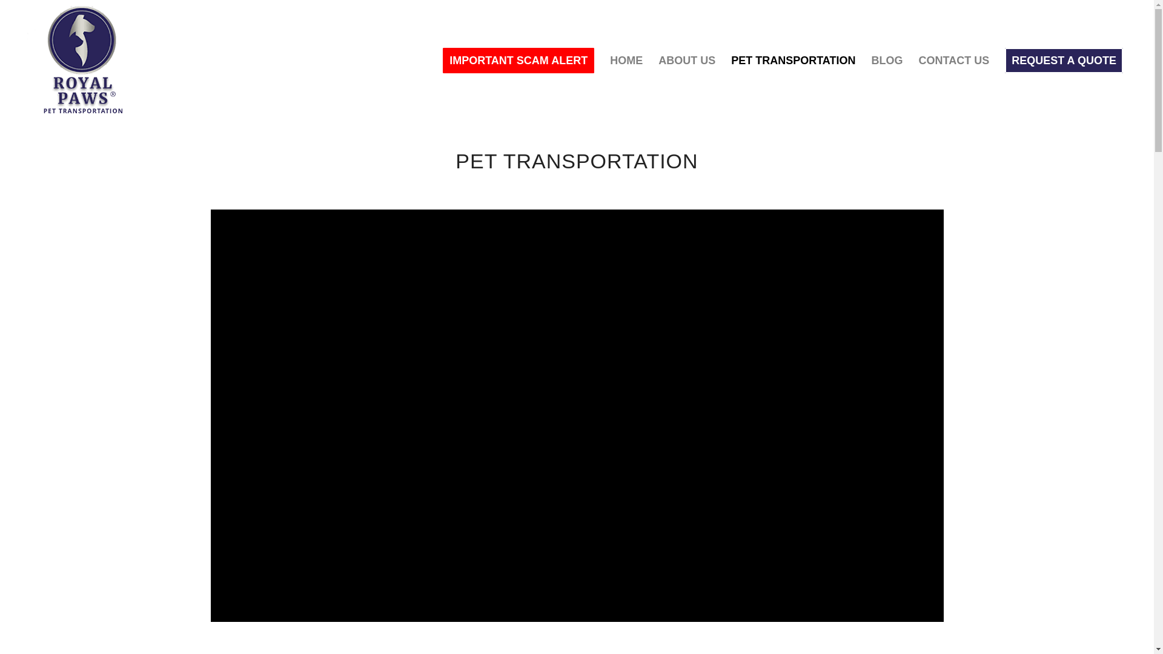 This screenshot has width=1163, height=654. Describe the element at coordinates (1064, 61) in the screenshot. I see `REQUEST A QUOTE` at that location.